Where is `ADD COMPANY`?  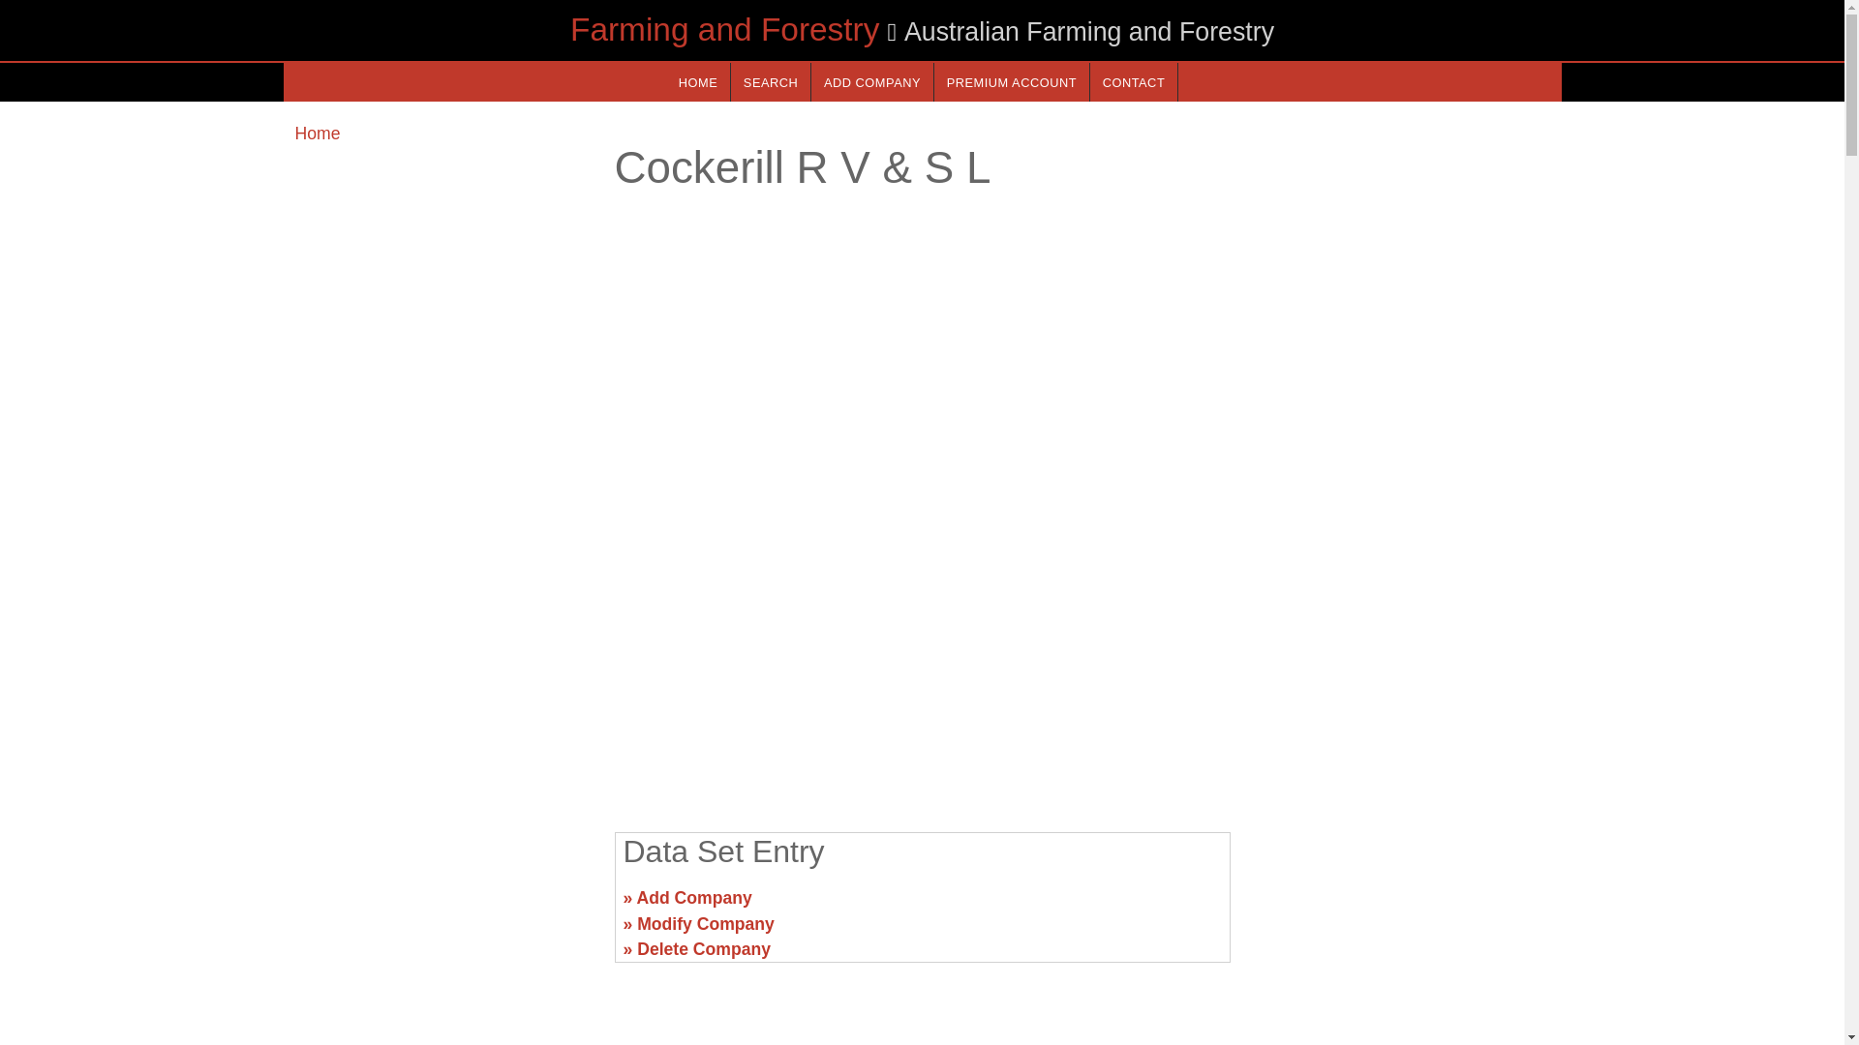
ADD COMPANY is located at coordinates (871, 81).